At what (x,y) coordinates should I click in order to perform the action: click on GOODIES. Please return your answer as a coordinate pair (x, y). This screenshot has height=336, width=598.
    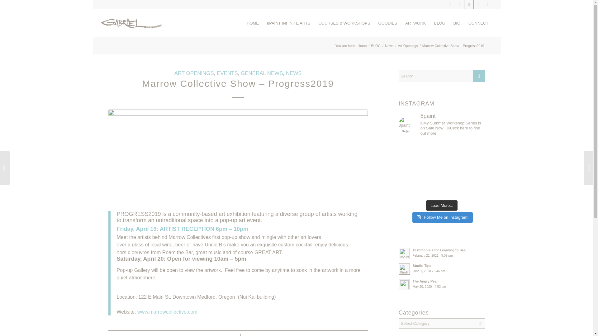
    Looking at the image, I should click on (387, 23).